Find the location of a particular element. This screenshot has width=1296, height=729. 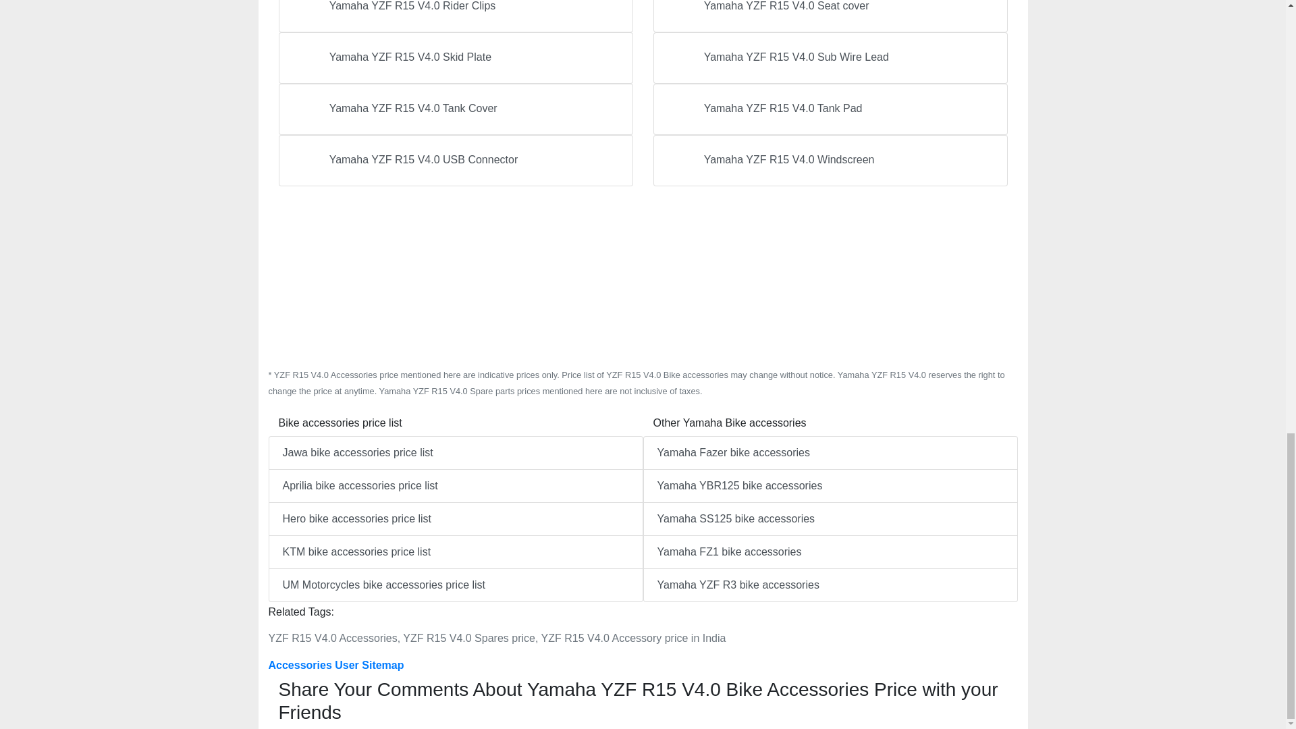

Yamaha YZF R15 V4.0 USB Connector is located at coordinates (455, 161).